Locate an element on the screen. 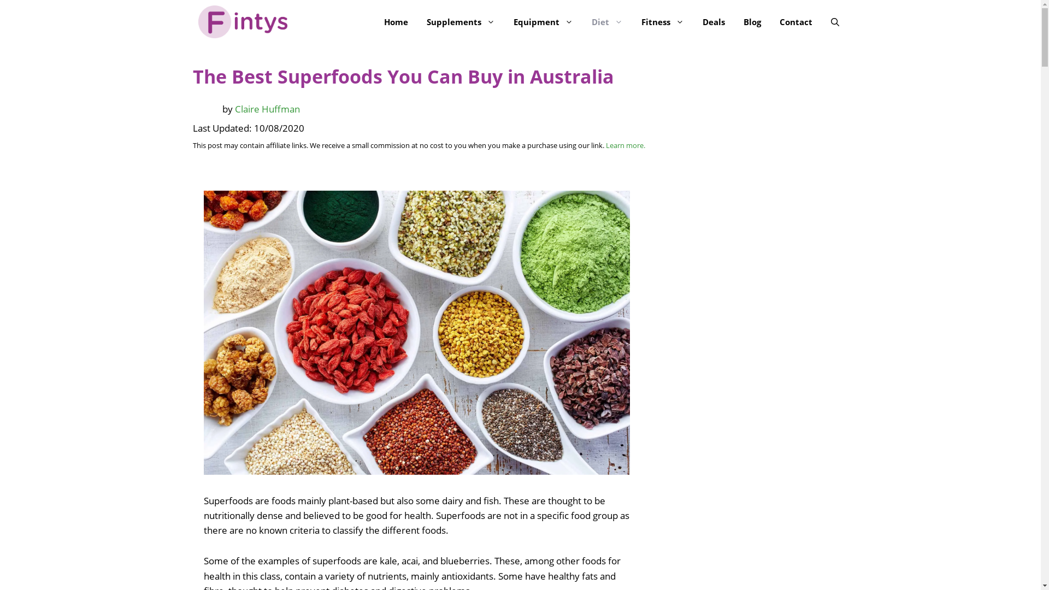  Blog is located at coordinates (752, 22).